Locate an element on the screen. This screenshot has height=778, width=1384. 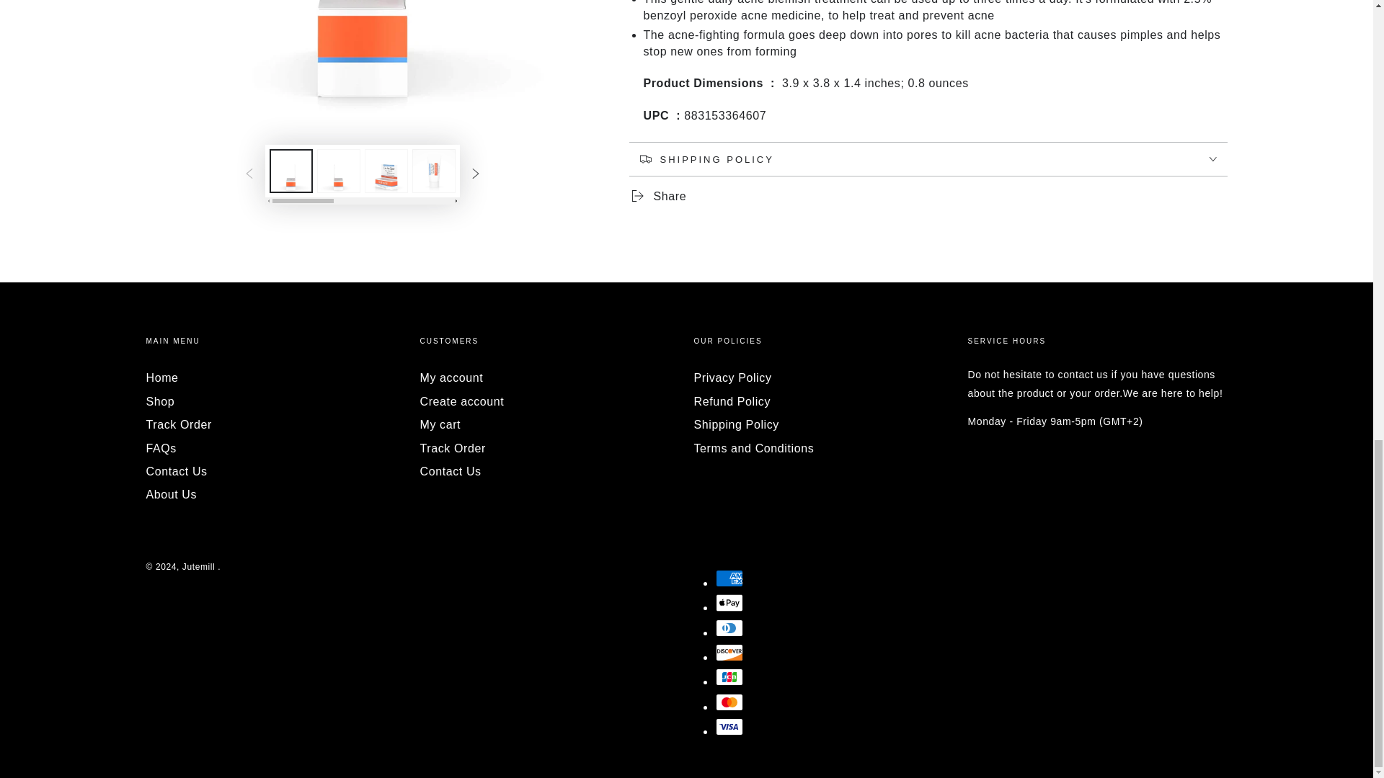
Discover is located at coordinates (728, 653).